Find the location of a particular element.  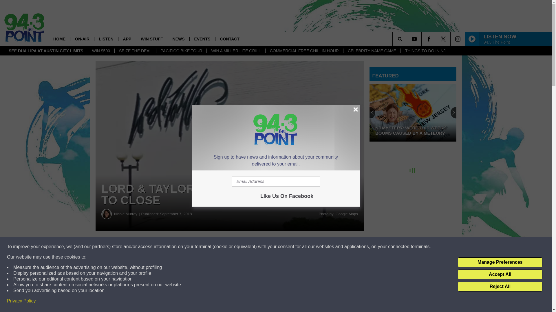

Reject All is located at coordinates (500, 287).